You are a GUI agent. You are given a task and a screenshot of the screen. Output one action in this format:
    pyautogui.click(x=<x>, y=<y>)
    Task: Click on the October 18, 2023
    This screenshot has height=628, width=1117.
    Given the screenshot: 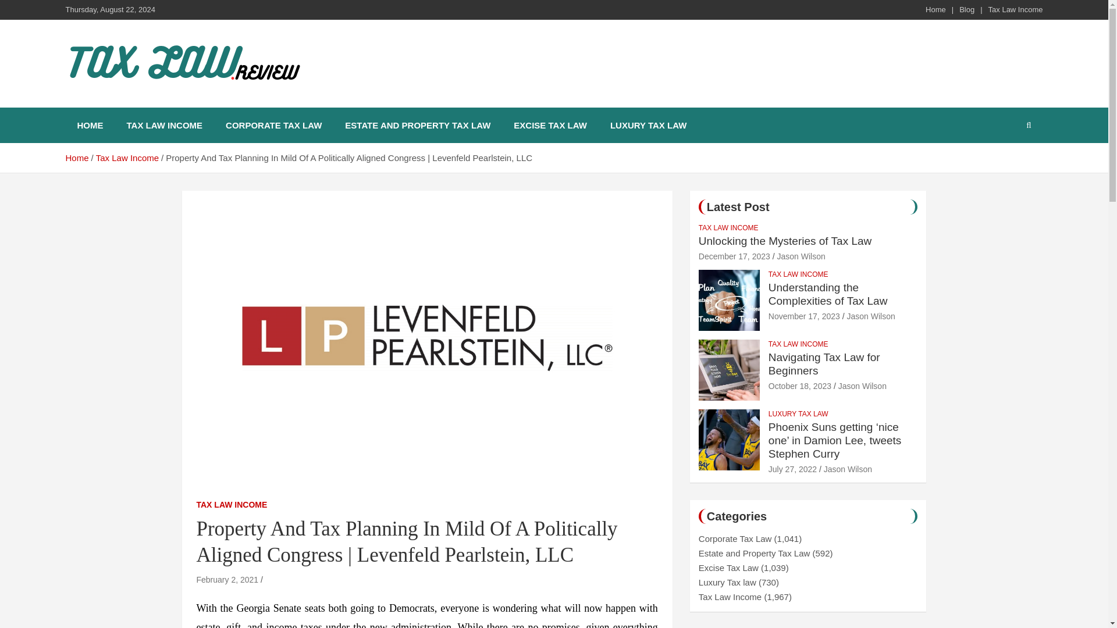 What is the action you would take?
    pyautogui.click(x=799, y=386)
    